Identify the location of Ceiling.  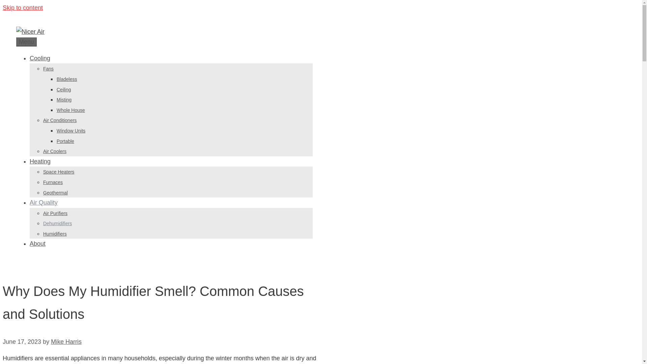
(64, 90).